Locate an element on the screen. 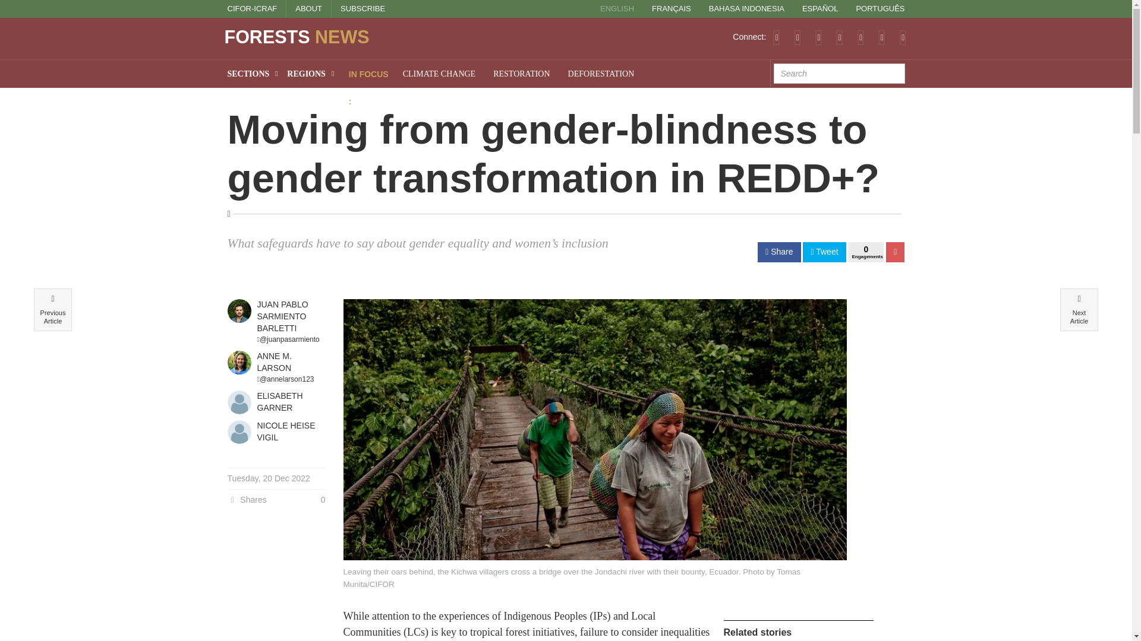 The image size is (1141, 641). Facebook is located at coordinates (818, 37).